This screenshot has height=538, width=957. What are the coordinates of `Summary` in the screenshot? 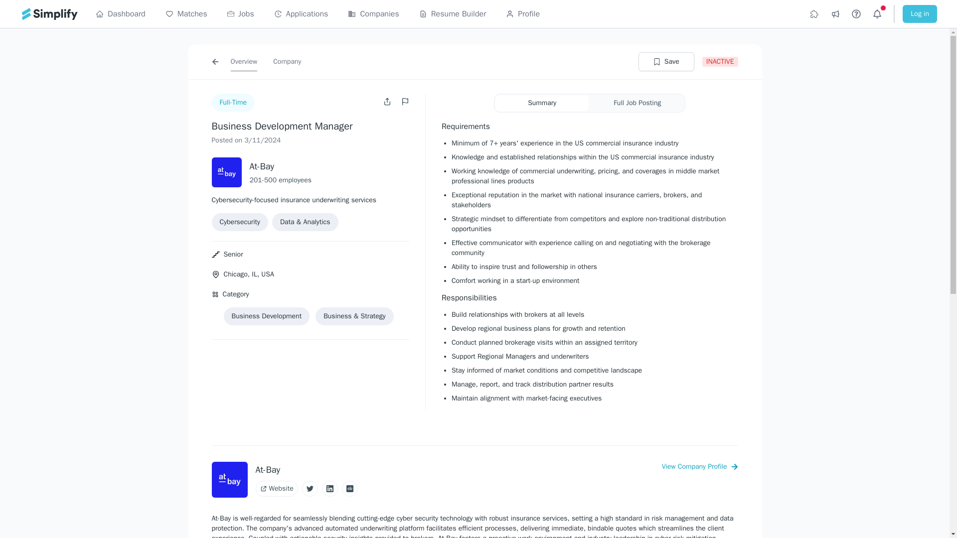 It's located at (542, 103).